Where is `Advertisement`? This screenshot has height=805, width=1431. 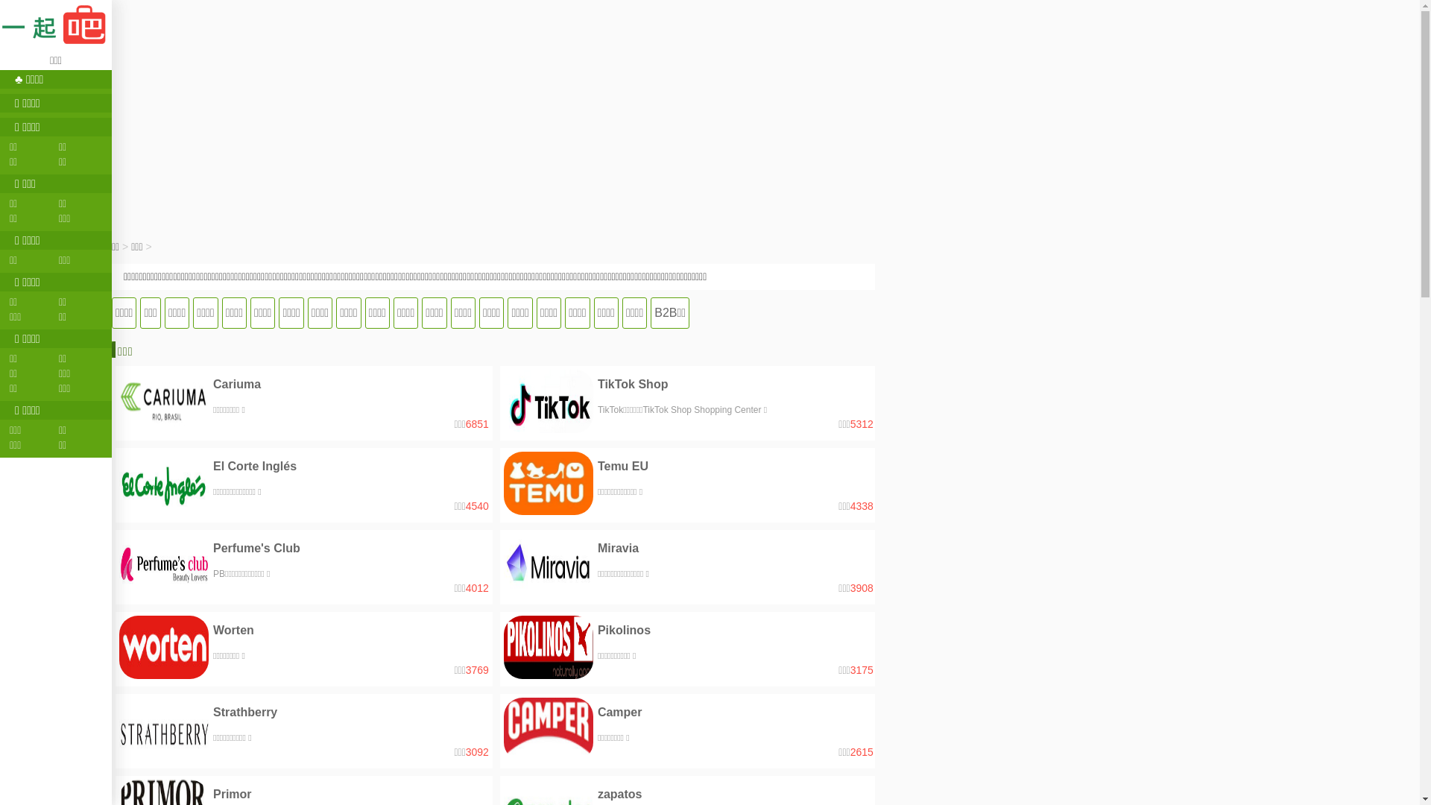
Advertisement is located at coordinates (766, 108).